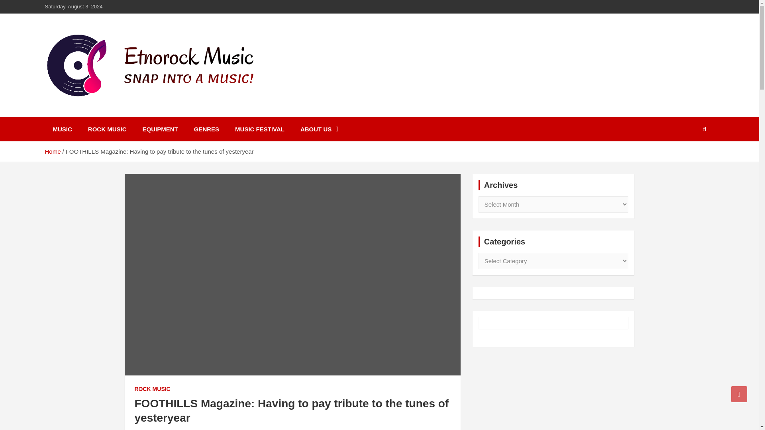 The image size is (765, 430). I want to click on EQUIPMENT, so click(160, 129).